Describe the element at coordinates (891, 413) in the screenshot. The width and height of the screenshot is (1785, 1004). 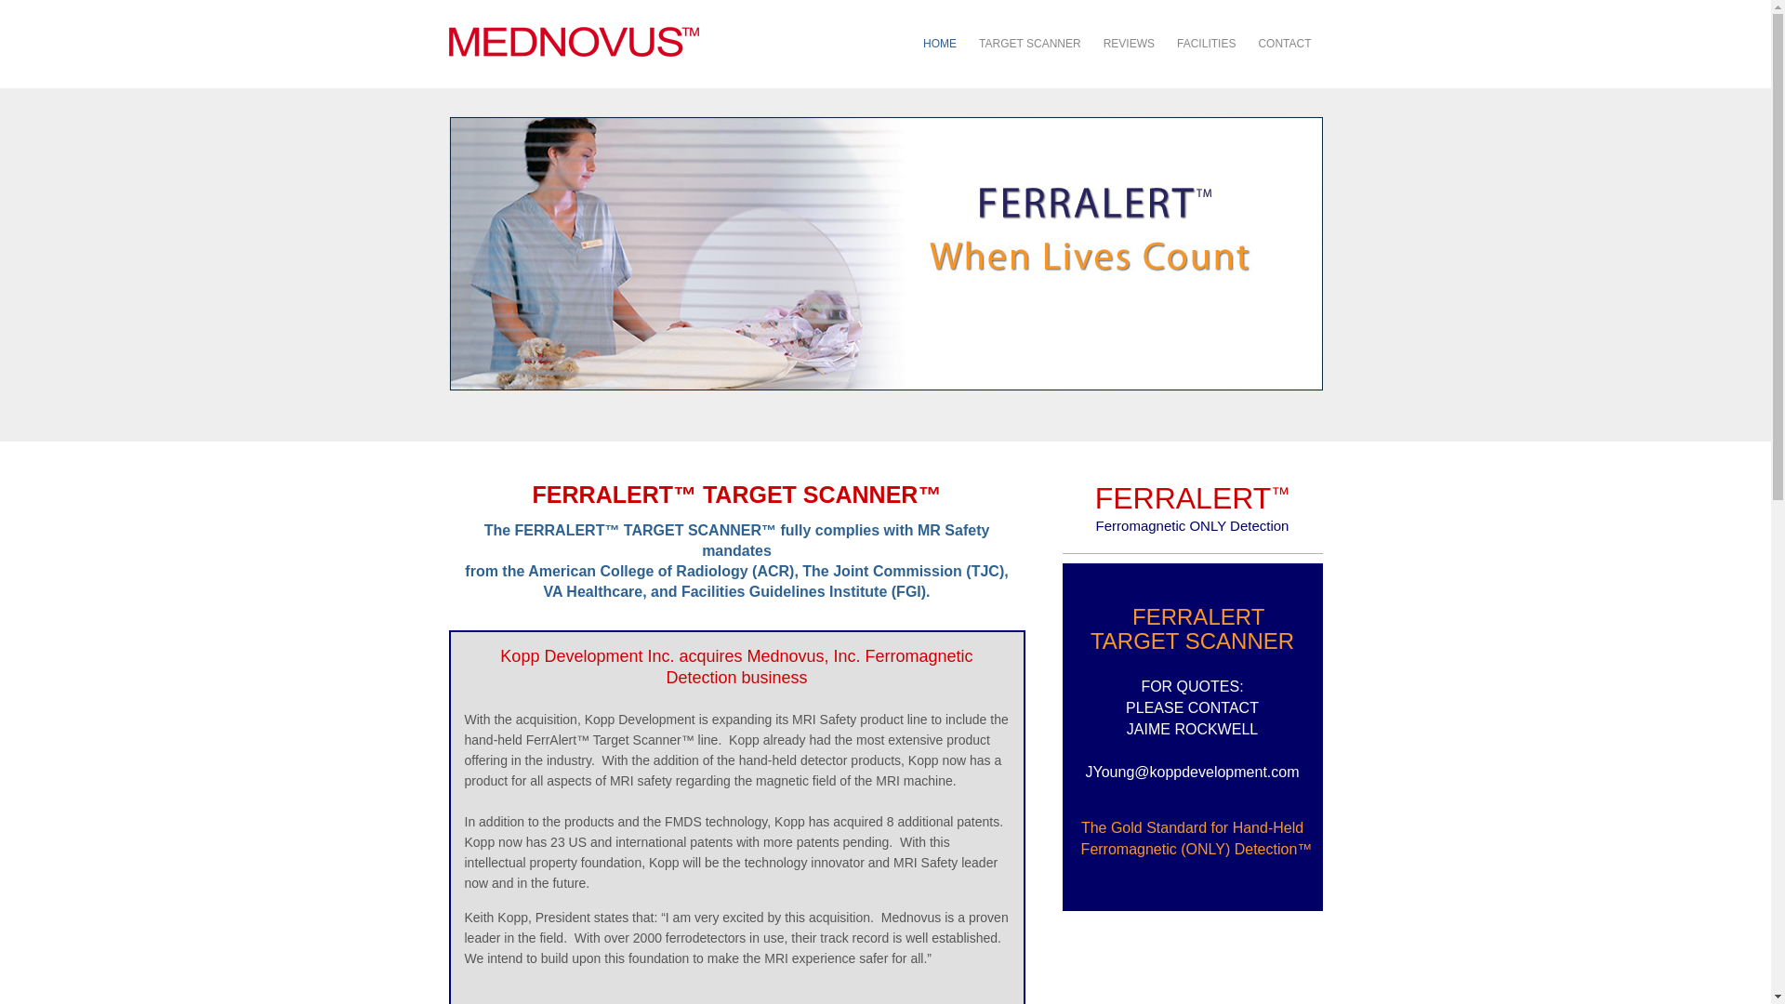
I see `2` at that location.